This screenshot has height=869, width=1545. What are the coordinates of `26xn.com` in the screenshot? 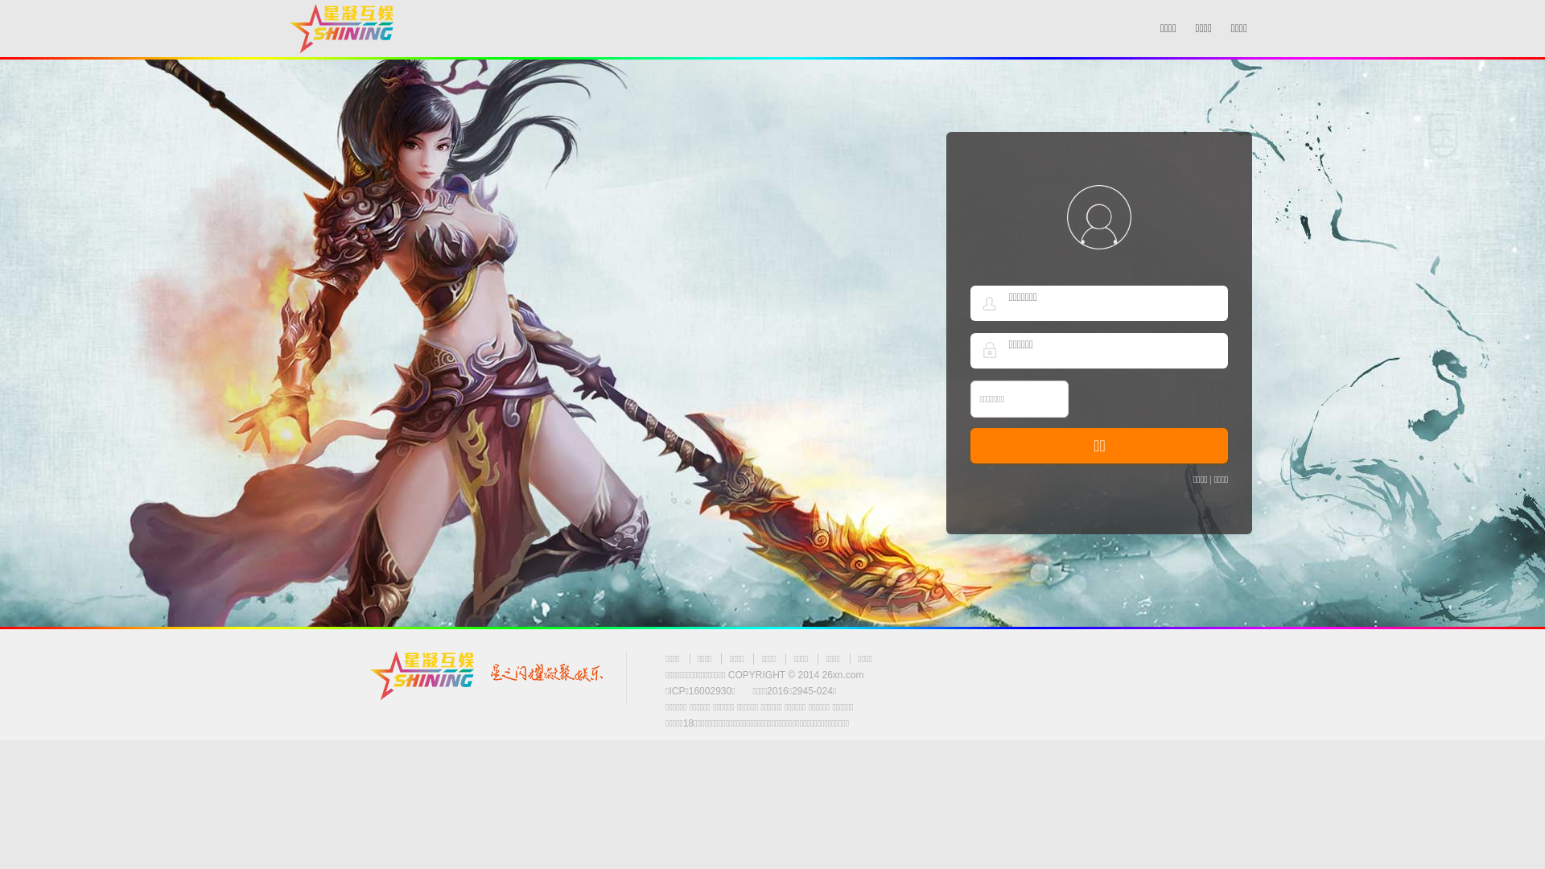 It's located at (843, 675).